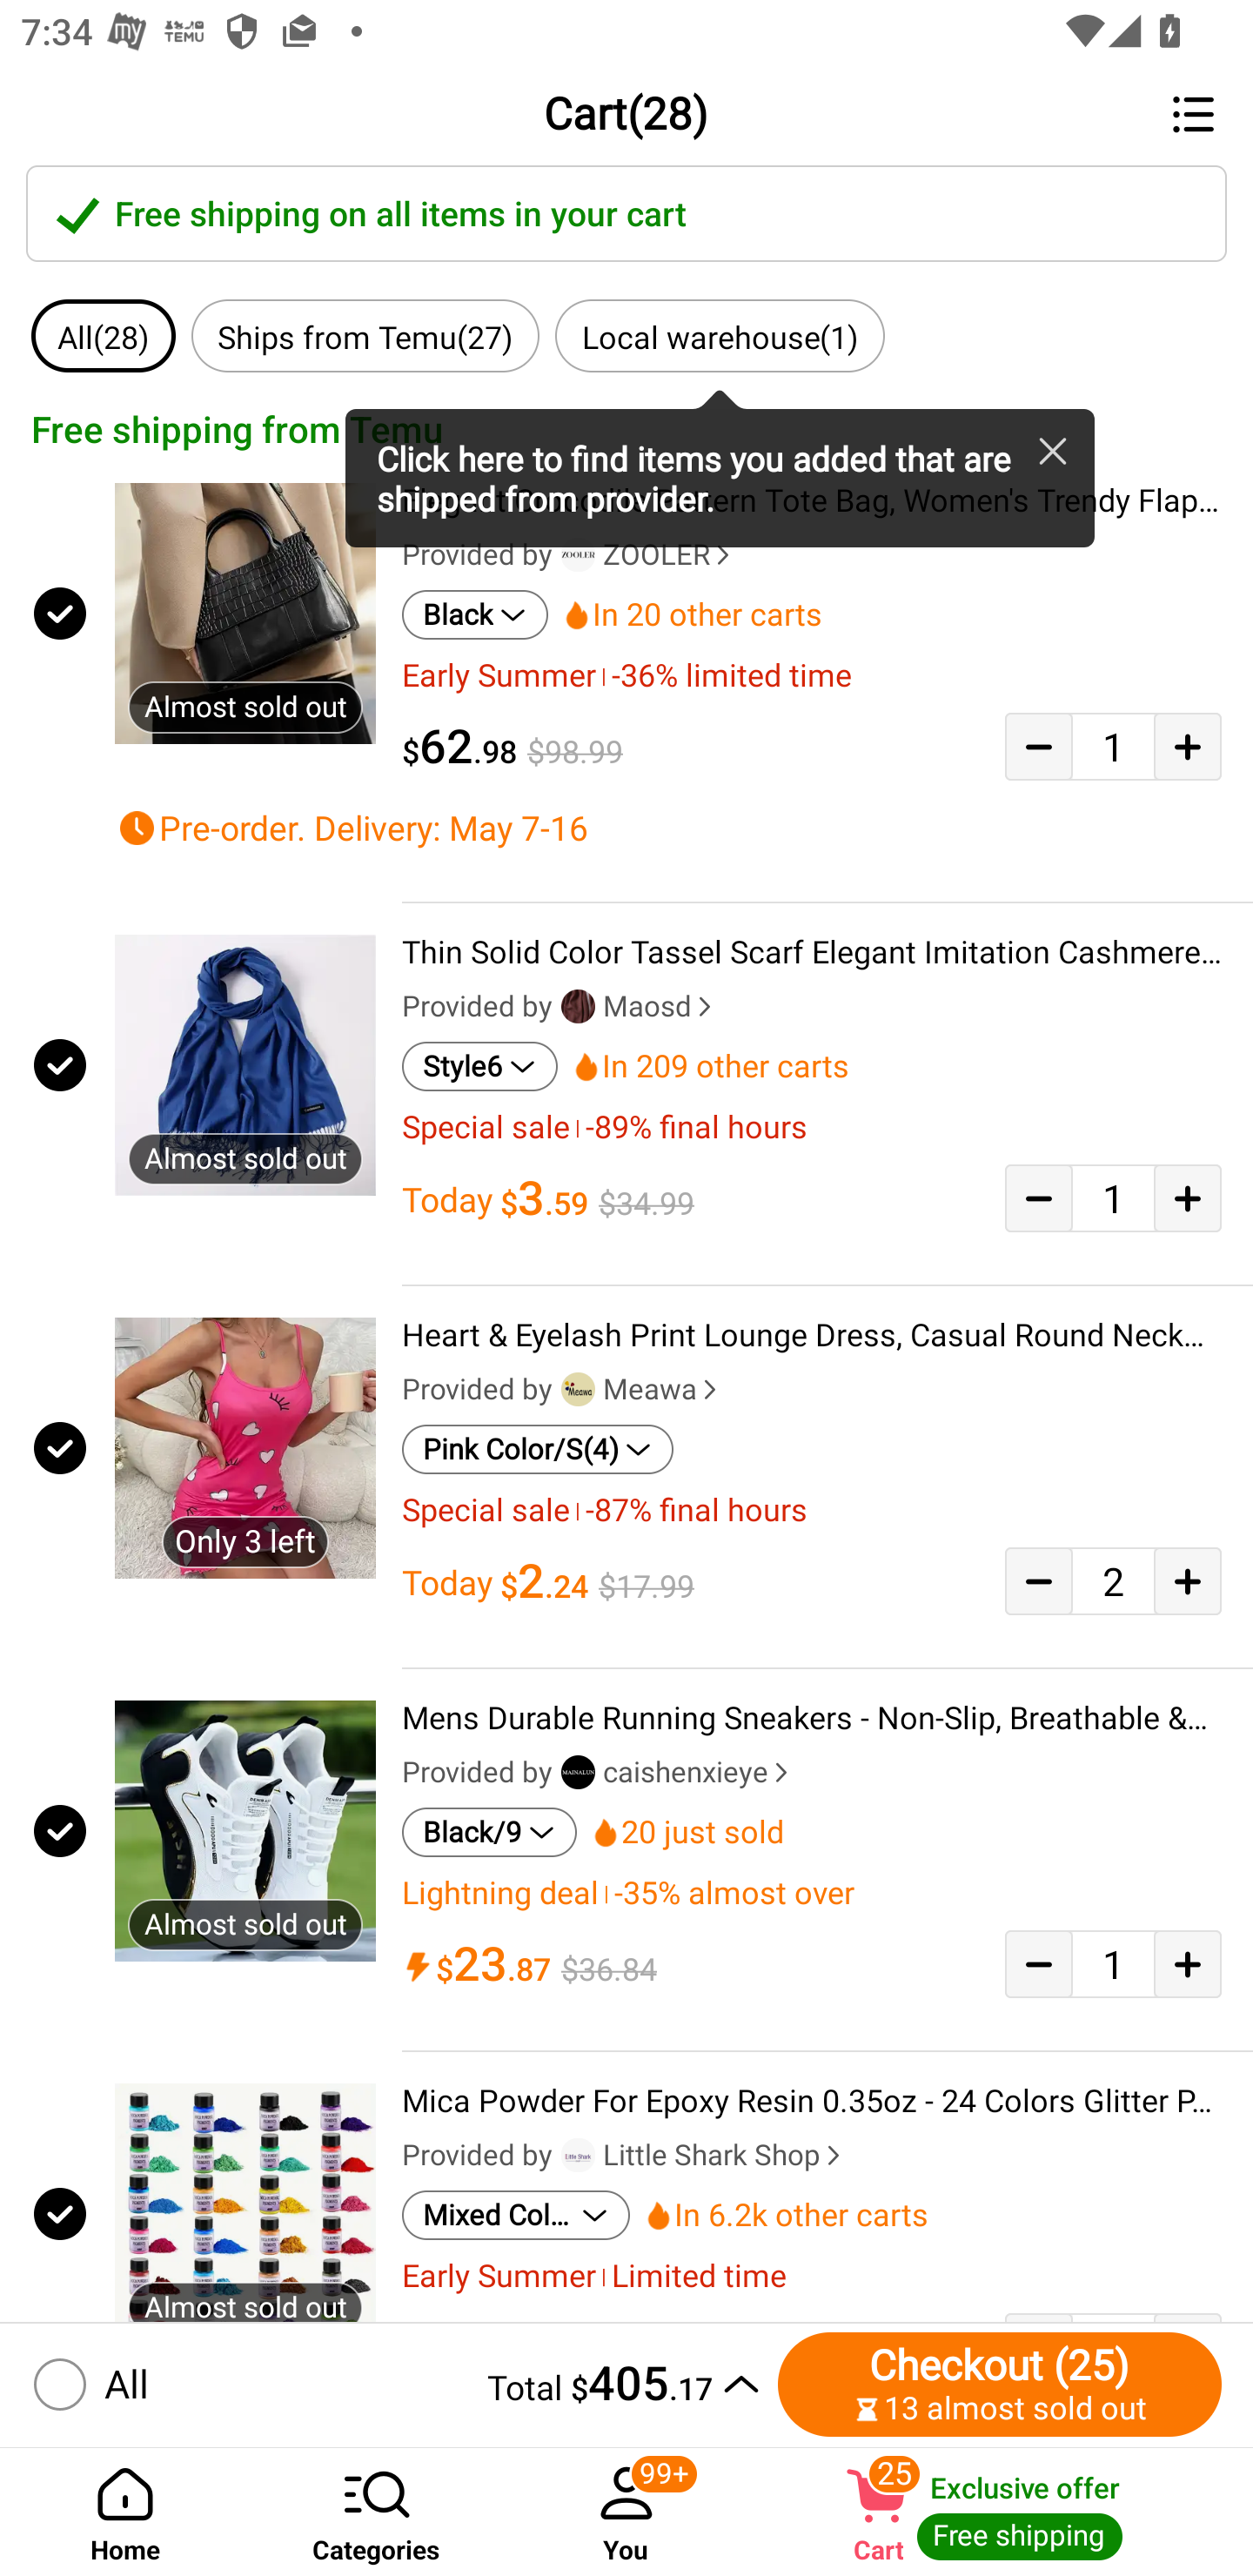 This screenshot has width=1253, height=2576. Describe the element at coordinates (1113, 1197) in the screenshot. I see `1` at that location.